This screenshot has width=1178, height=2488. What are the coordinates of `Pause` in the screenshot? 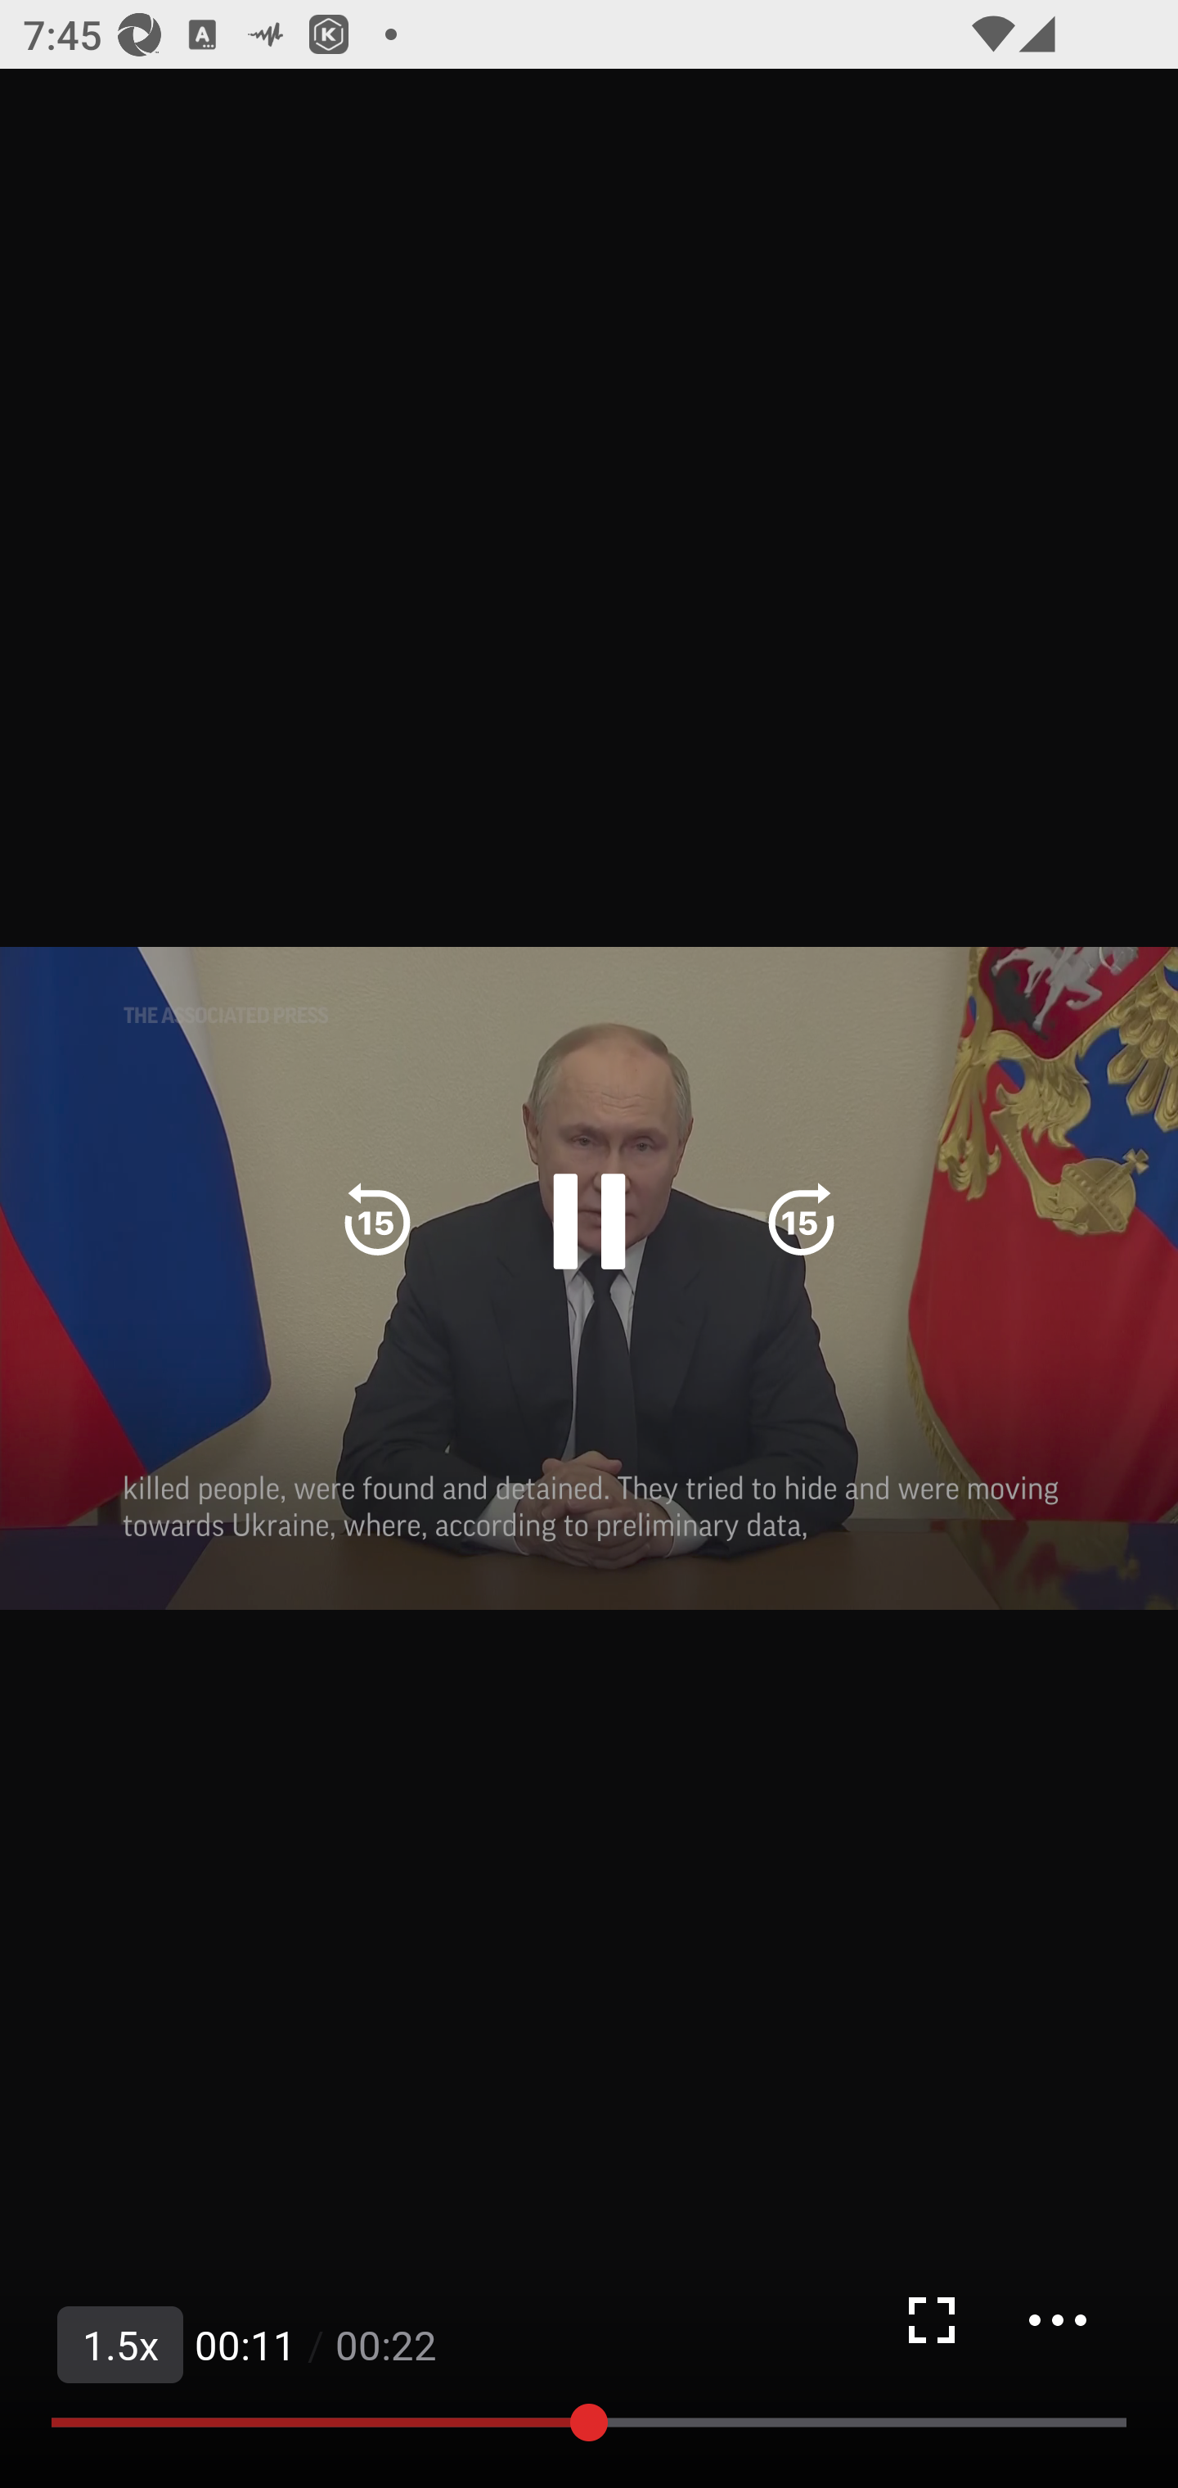 It's located at (589, 1221).